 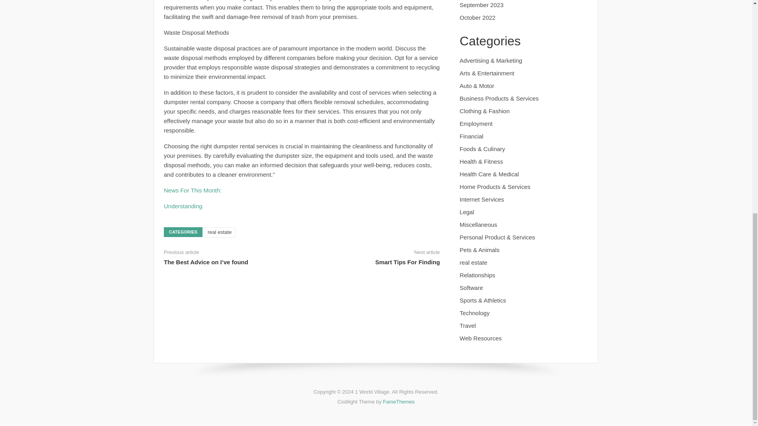 What do you see at coordinates (481, 5) in the screenshot?
I see `September 2023` at bounding box center [481, 5].